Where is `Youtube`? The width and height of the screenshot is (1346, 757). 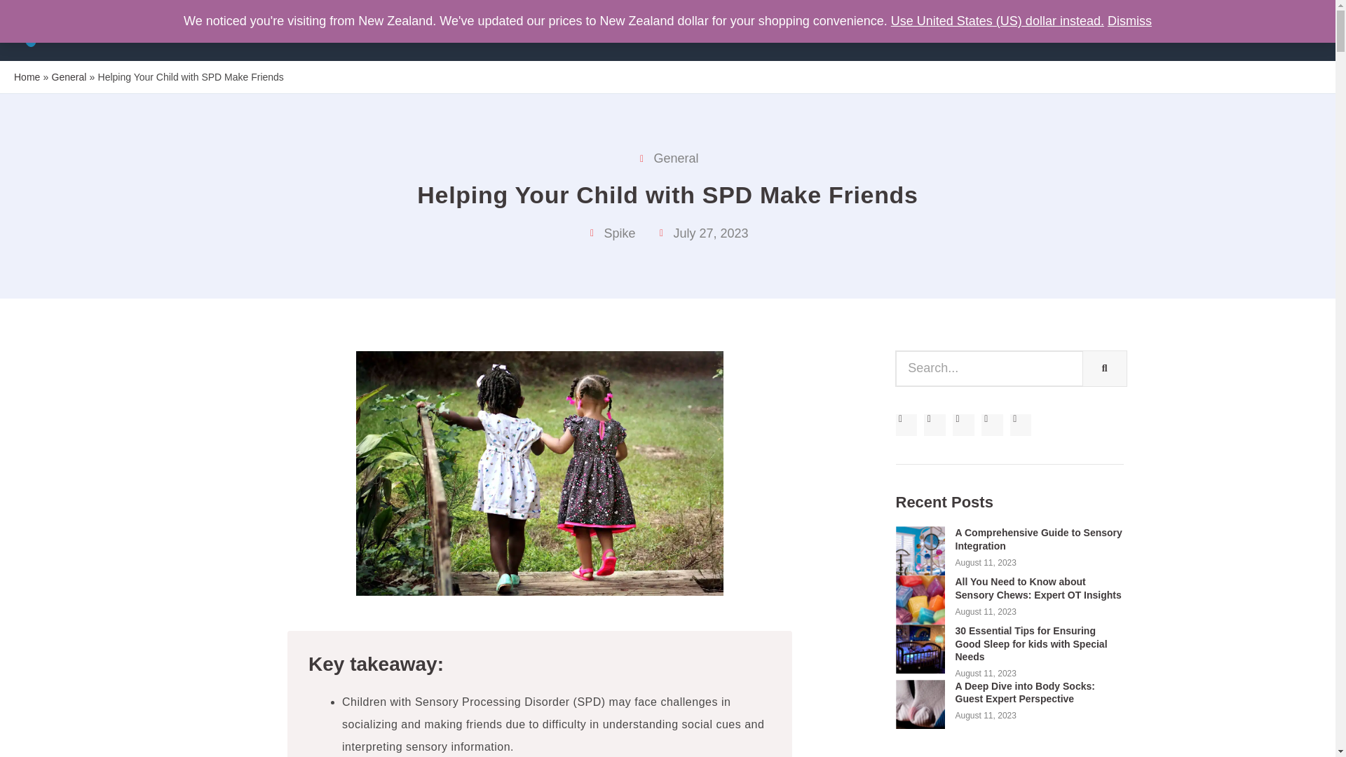
Youtube is located at coordinates (991, 425).